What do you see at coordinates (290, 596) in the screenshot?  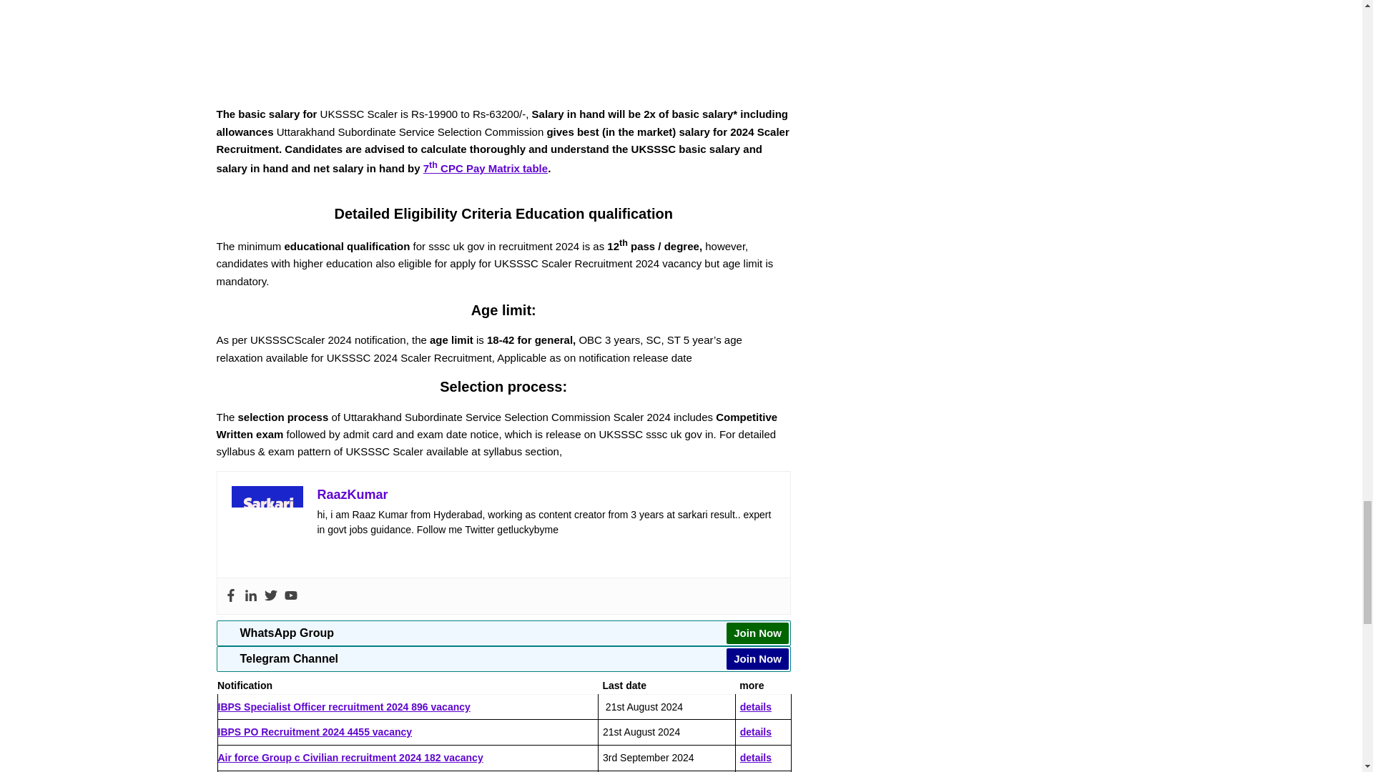 I see `Youtube` at bounding box center [290, 596].